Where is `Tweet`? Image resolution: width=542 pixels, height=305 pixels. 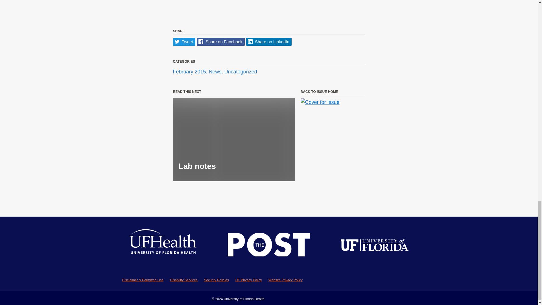
Tweet is located at coordinates (184, 42).